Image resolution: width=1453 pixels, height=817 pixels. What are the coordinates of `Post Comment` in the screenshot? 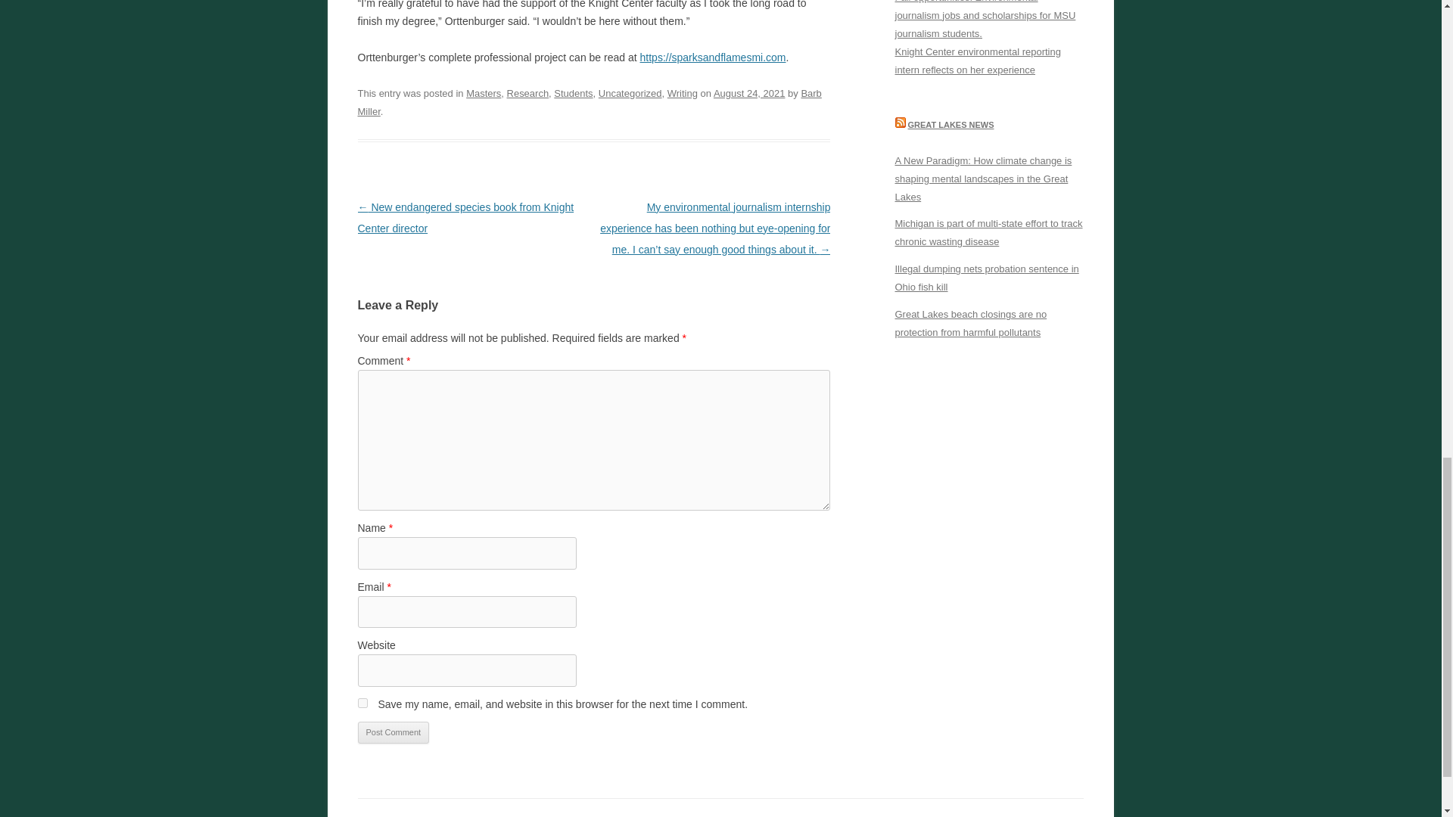 It's located at (393, 732).